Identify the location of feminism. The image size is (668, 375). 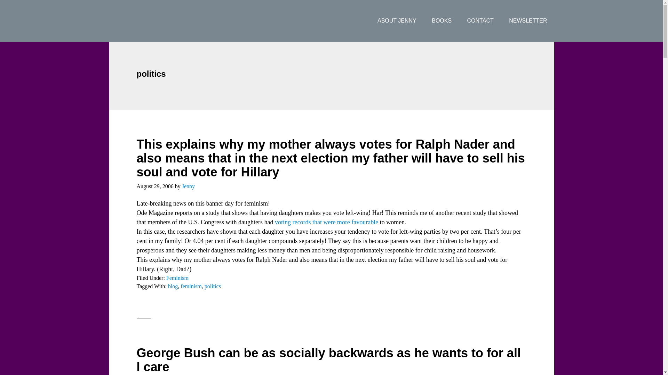
(191, 286).